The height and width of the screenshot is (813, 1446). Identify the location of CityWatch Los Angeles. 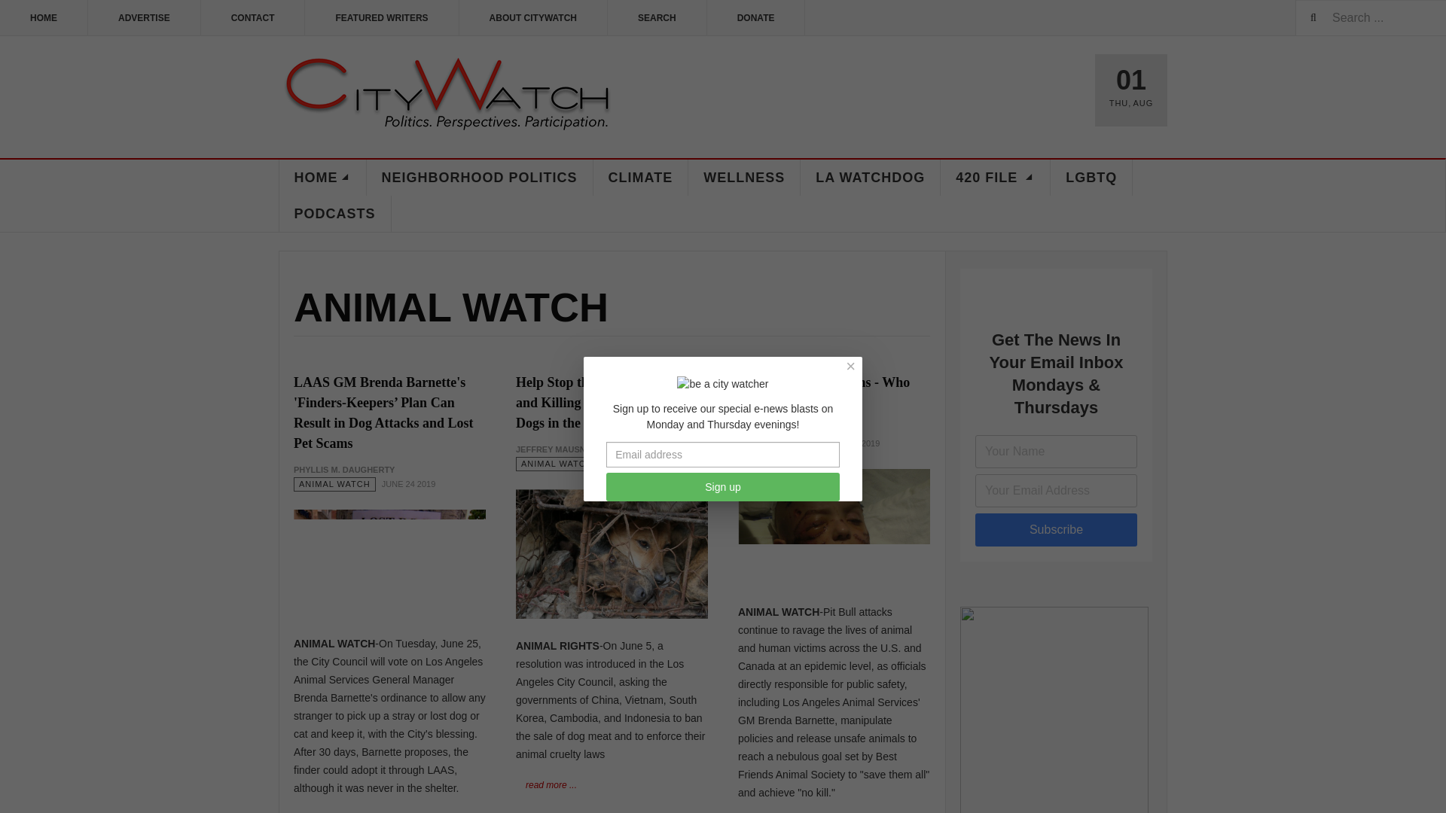
(447, 95).